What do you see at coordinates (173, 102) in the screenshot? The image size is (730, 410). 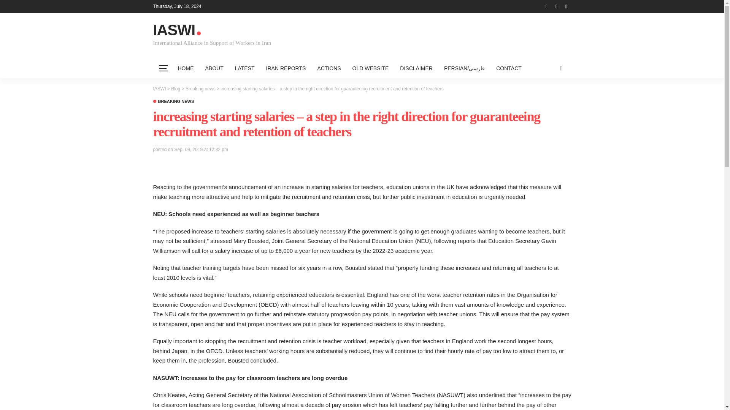 I see `BREAKING NEWS` at bounding box center [173, 102].